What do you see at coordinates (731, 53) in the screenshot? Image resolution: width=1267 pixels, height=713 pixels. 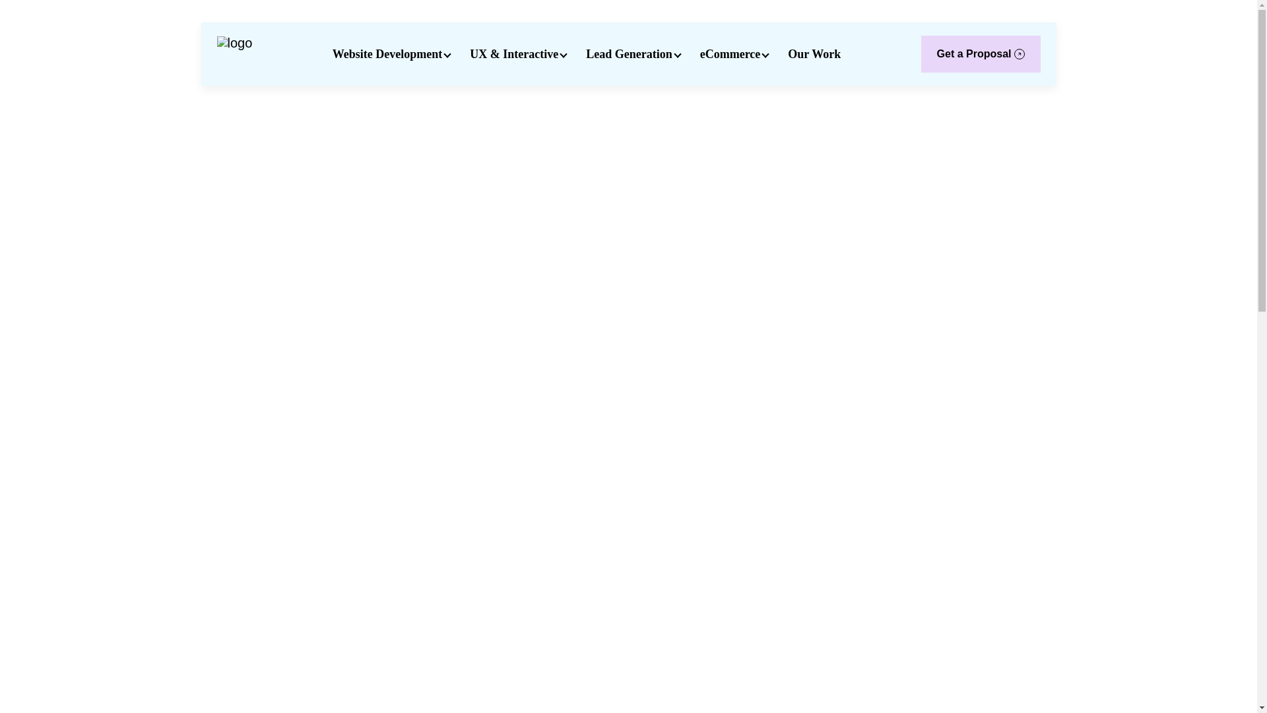 I see `eCommerce` at bounding box center [731, 53].